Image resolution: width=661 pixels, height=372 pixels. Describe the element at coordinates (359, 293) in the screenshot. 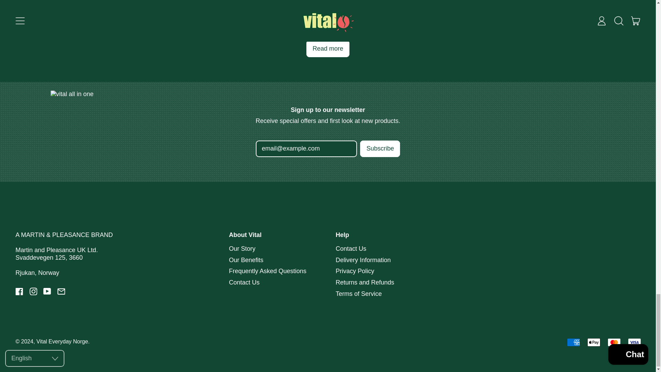

I see `Terms of Service` at that location.